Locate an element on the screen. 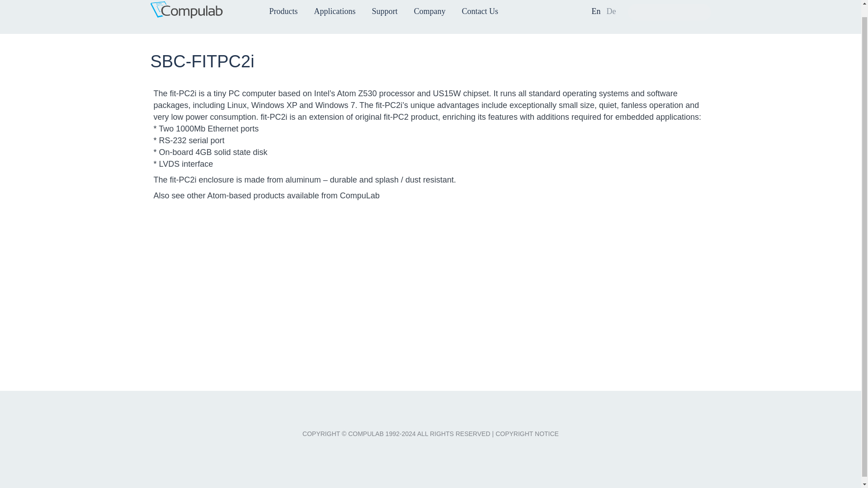 This screenshot has height=488, width=868. Applications is located at coordinates (334, 11).